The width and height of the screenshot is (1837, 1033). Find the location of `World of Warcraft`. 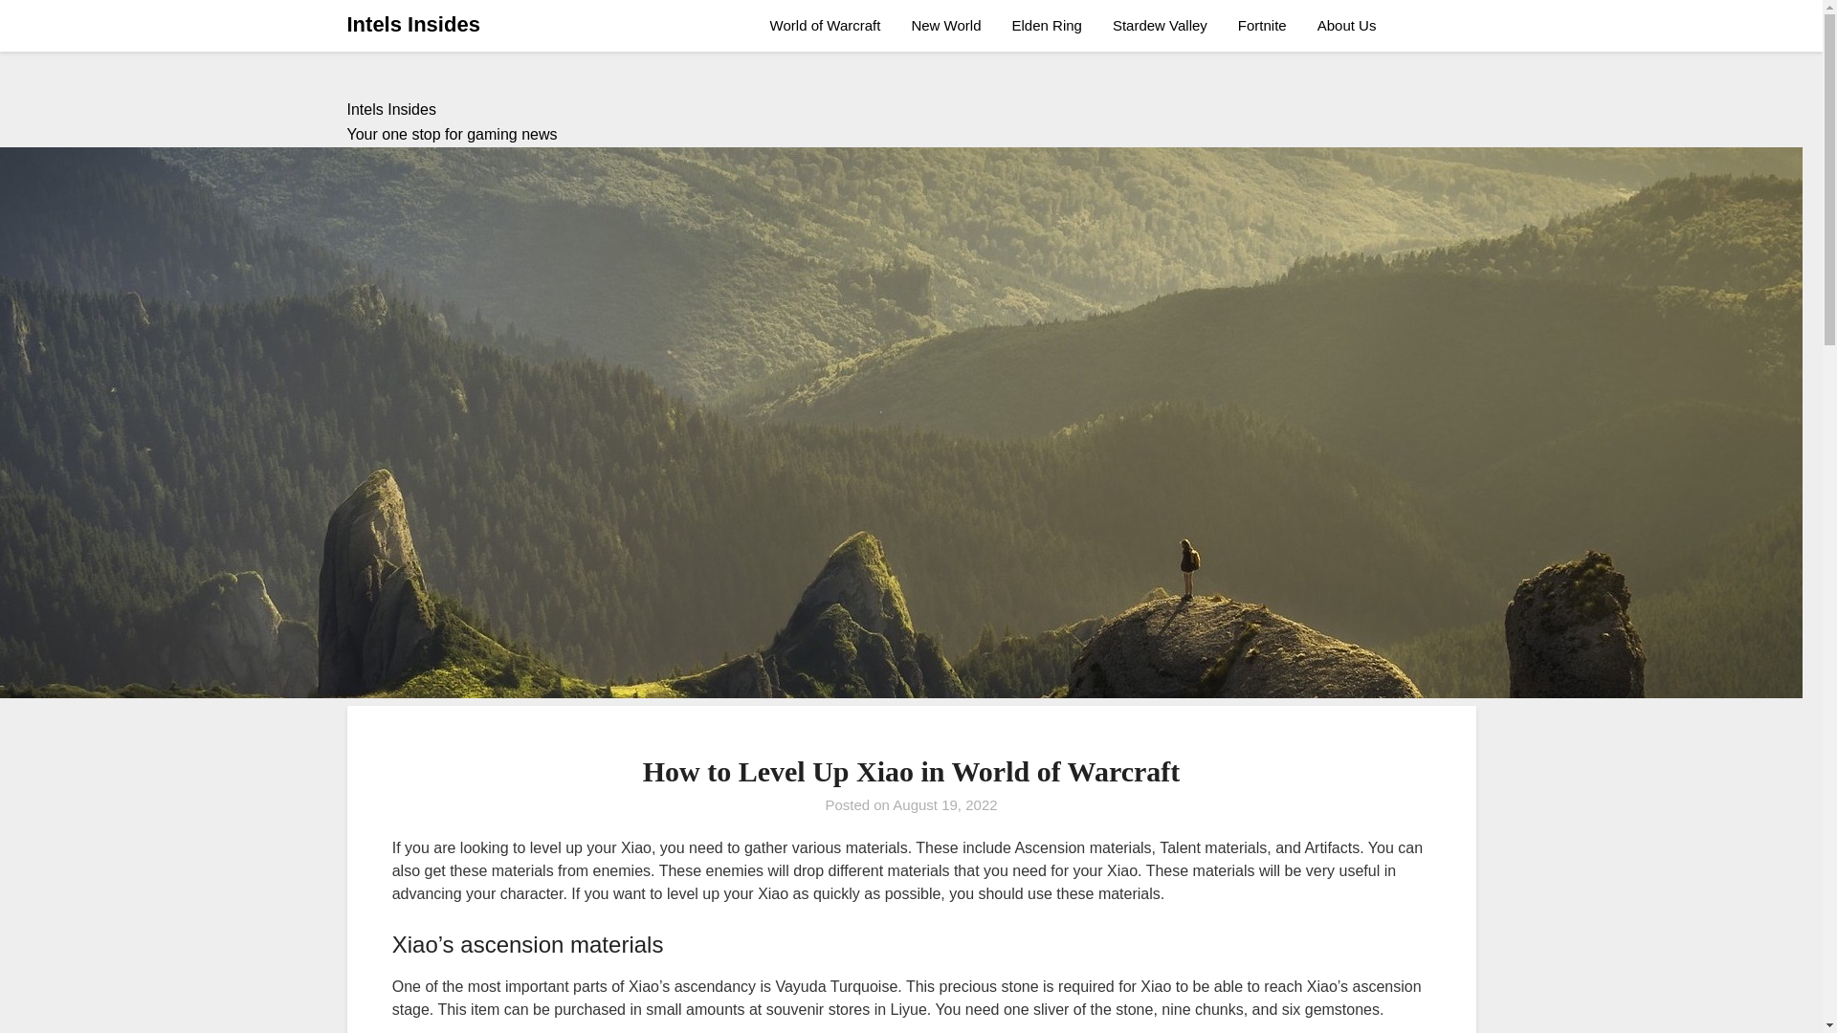

World of Warcraft is located at coordinates (832, 26).